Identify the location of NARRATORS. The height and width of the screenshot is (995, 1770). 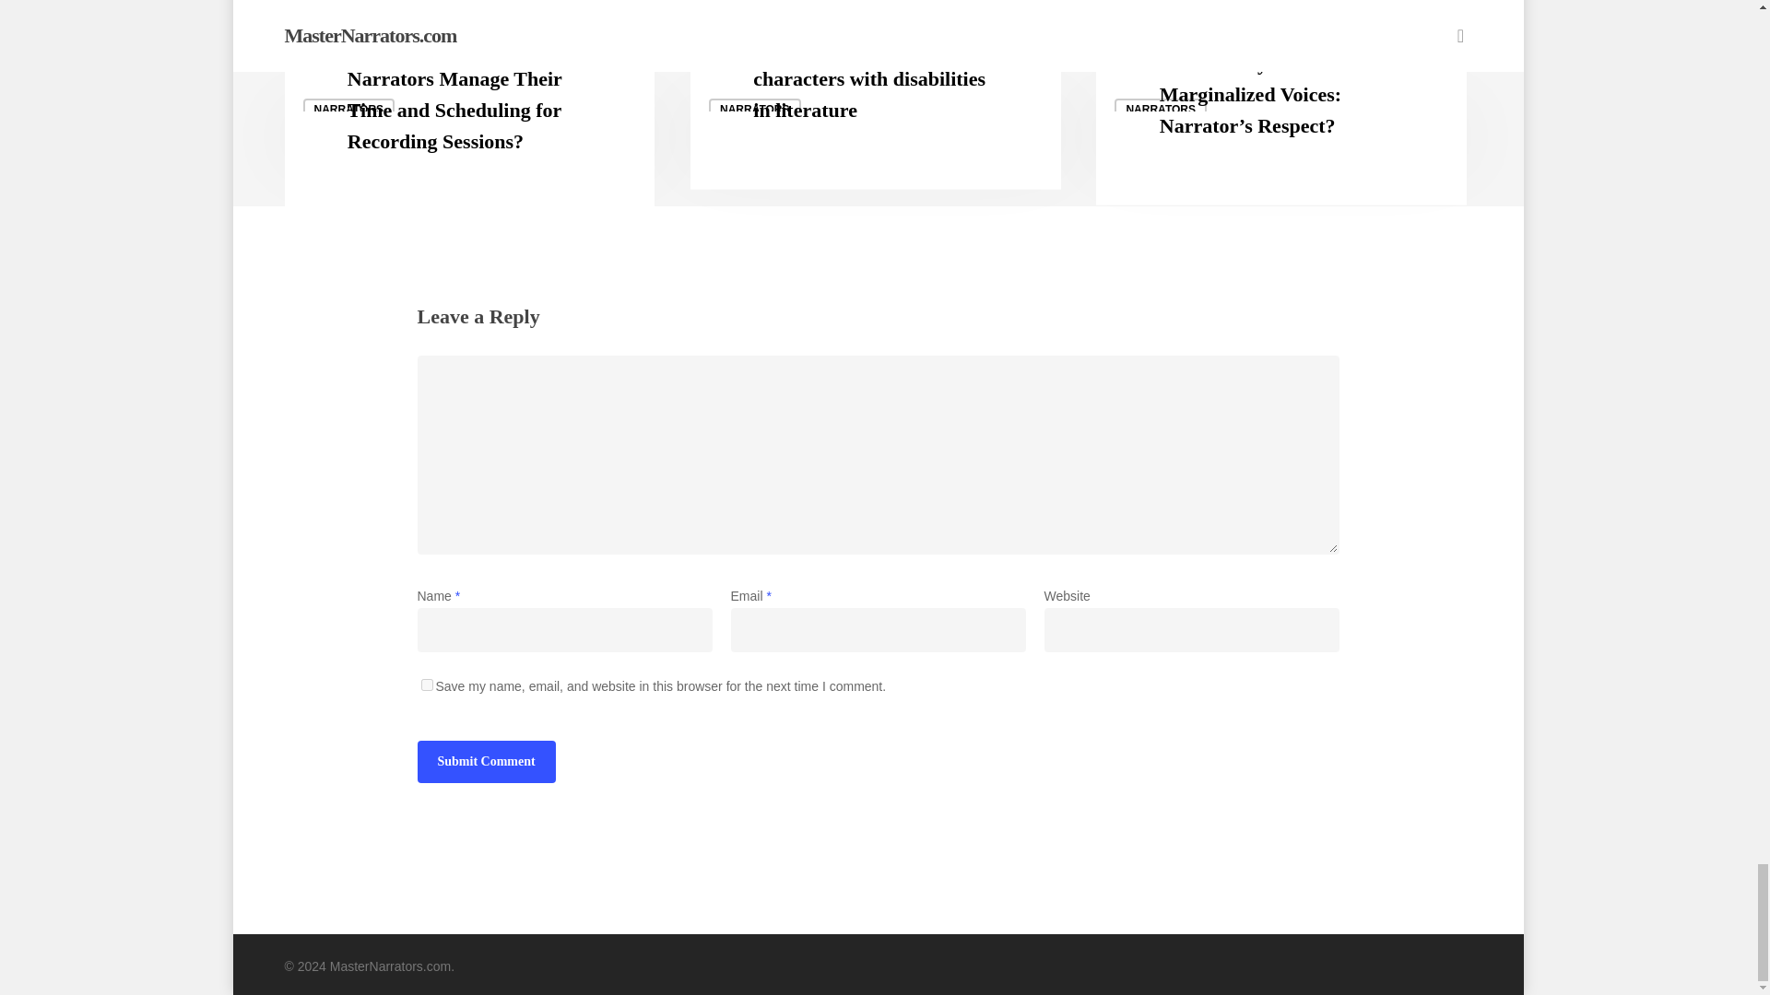
(755, 109).